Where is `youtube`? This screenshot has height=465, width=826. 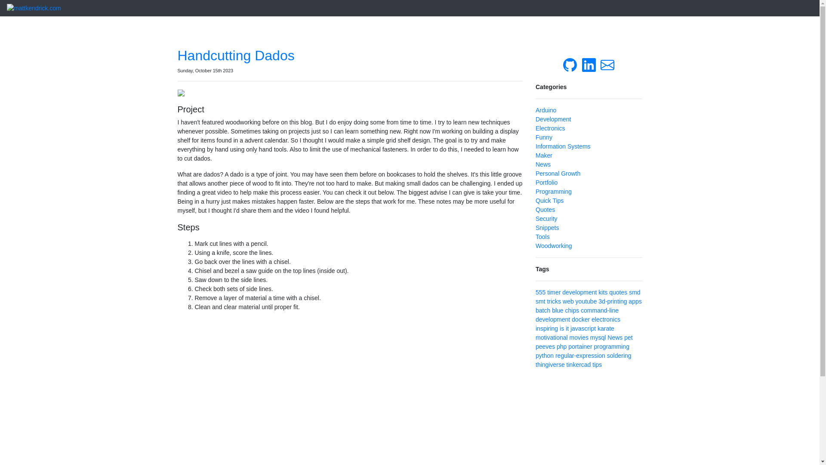
youtube is located at coordinates (586, 301).